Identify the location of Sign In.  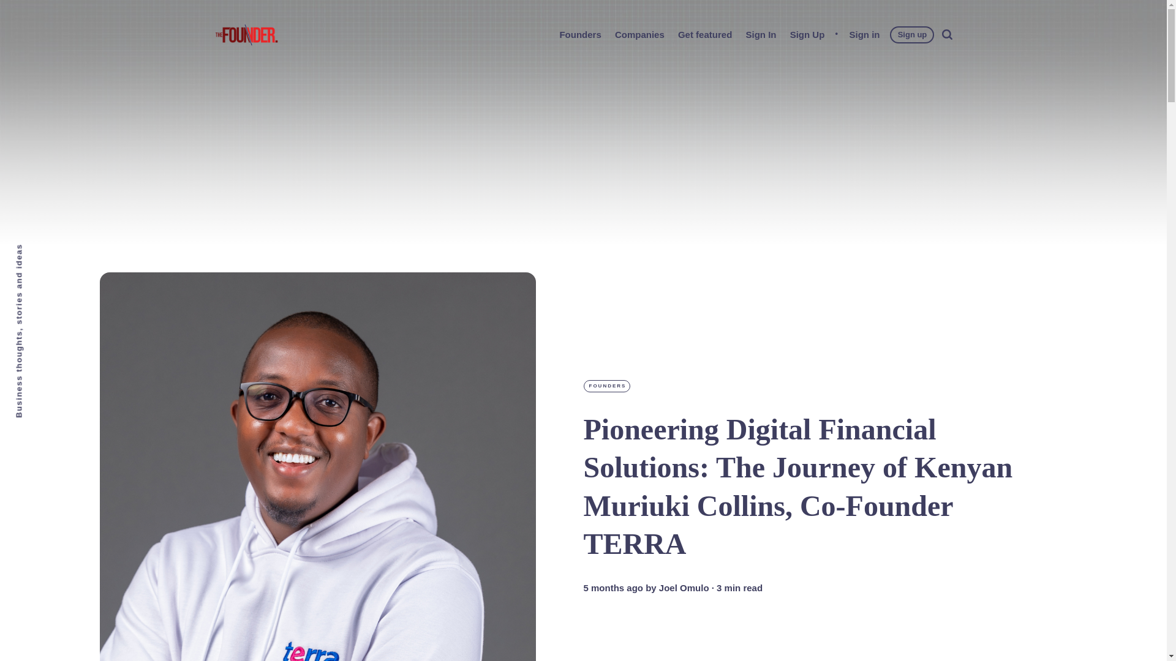
(761, 34).